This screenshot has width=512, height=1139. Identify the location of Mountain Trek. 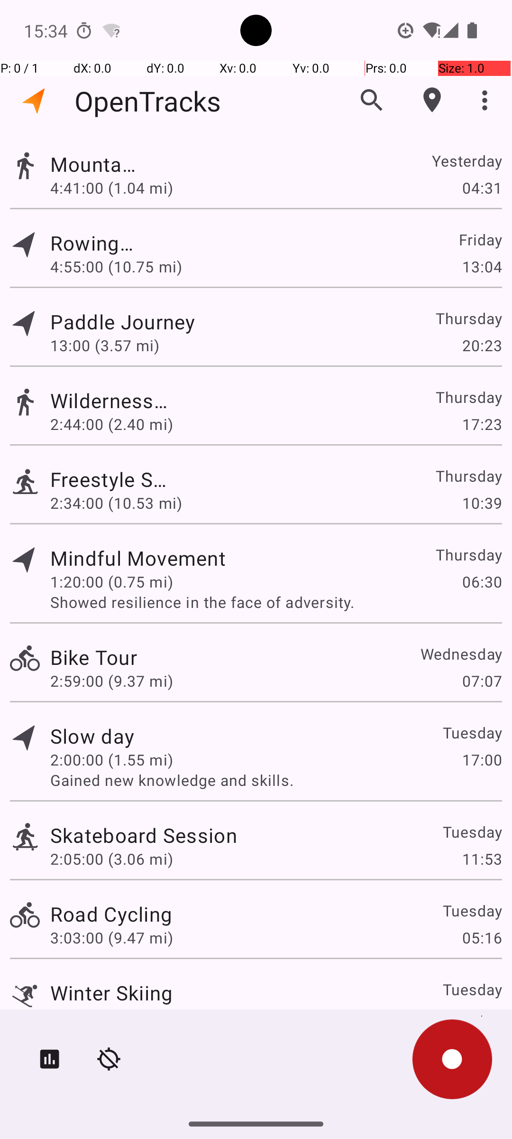
(94, 164).